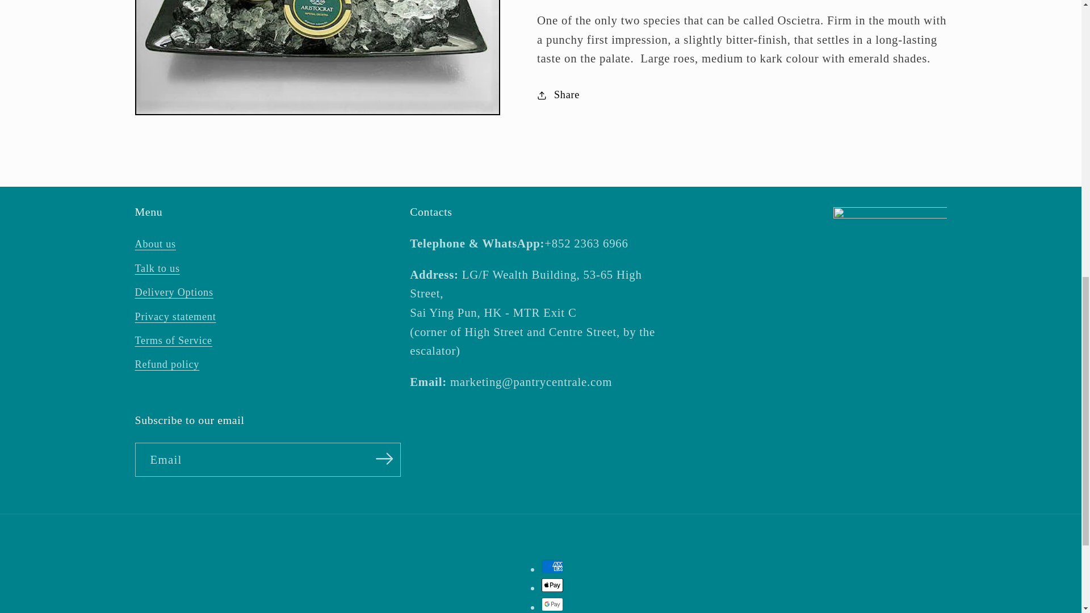  Describe the element at coordinates (552, 566) in the screenshot. I see `American Express` at that location.